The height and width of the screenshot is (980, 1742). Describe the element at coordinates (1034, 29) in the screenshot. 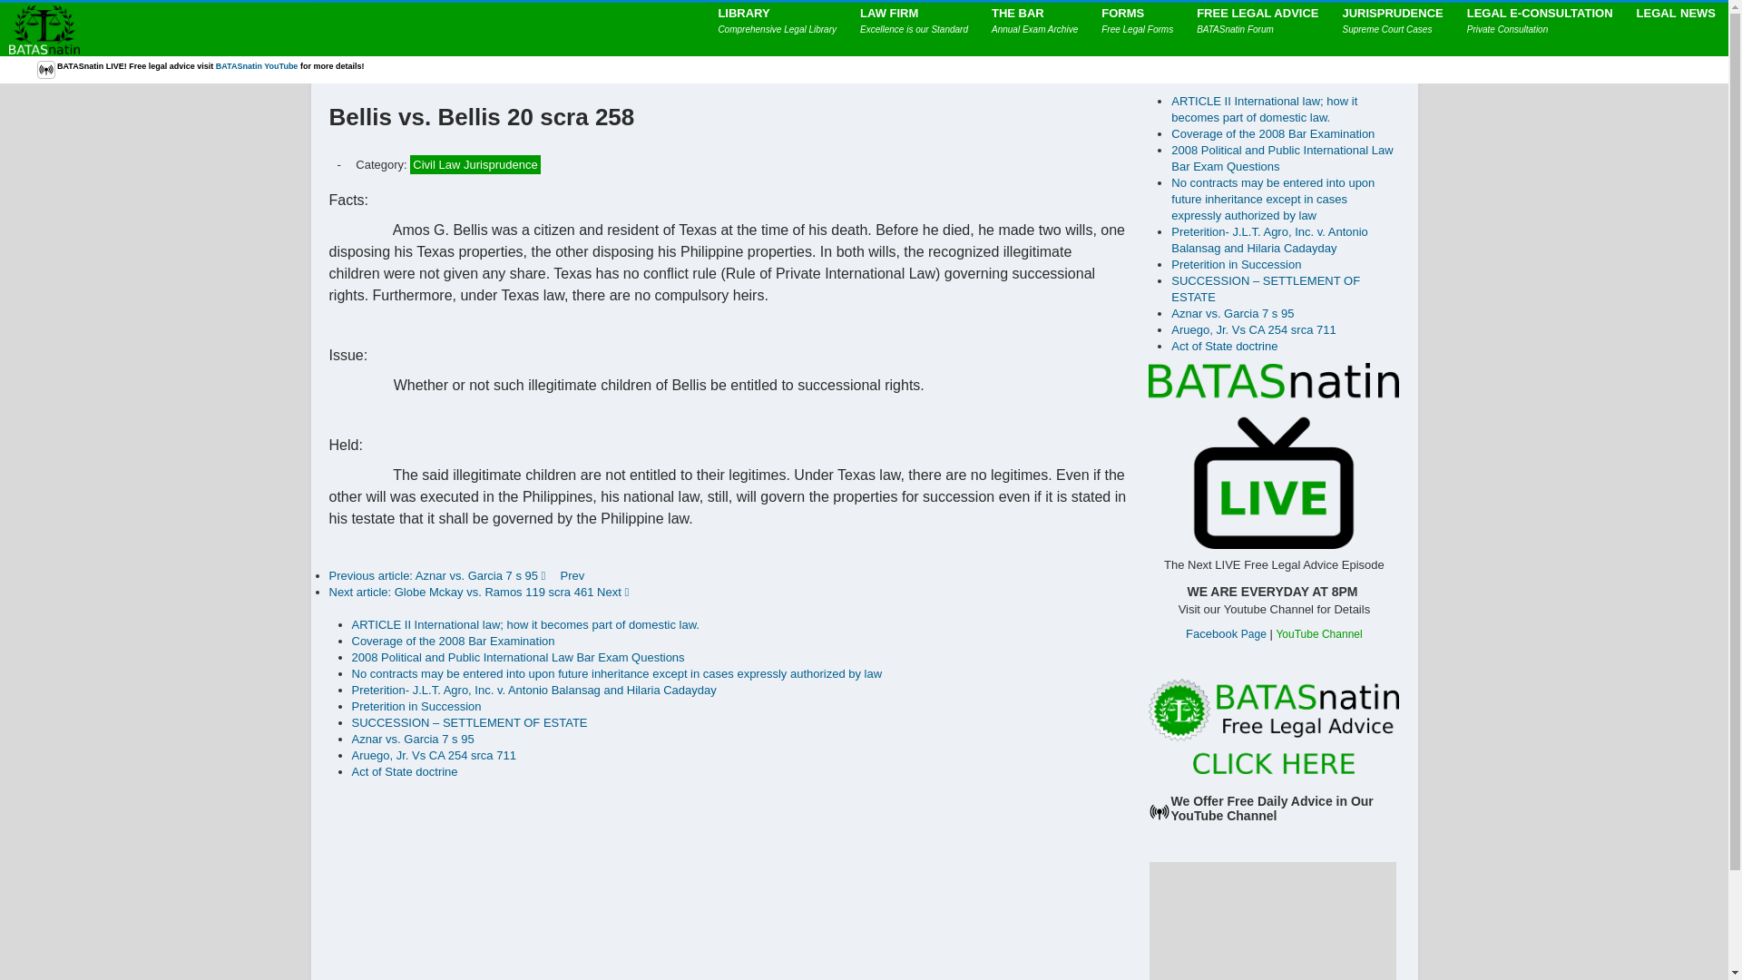

I see `Annual Exam Archive` at that location.